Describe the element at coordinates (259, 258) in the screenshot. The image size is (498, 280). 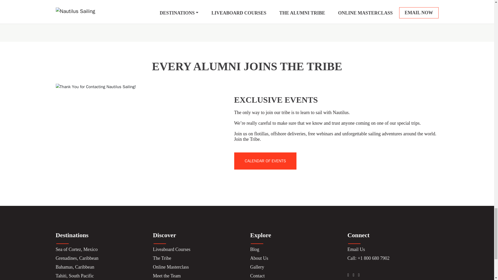
I see `About Us` at that location.